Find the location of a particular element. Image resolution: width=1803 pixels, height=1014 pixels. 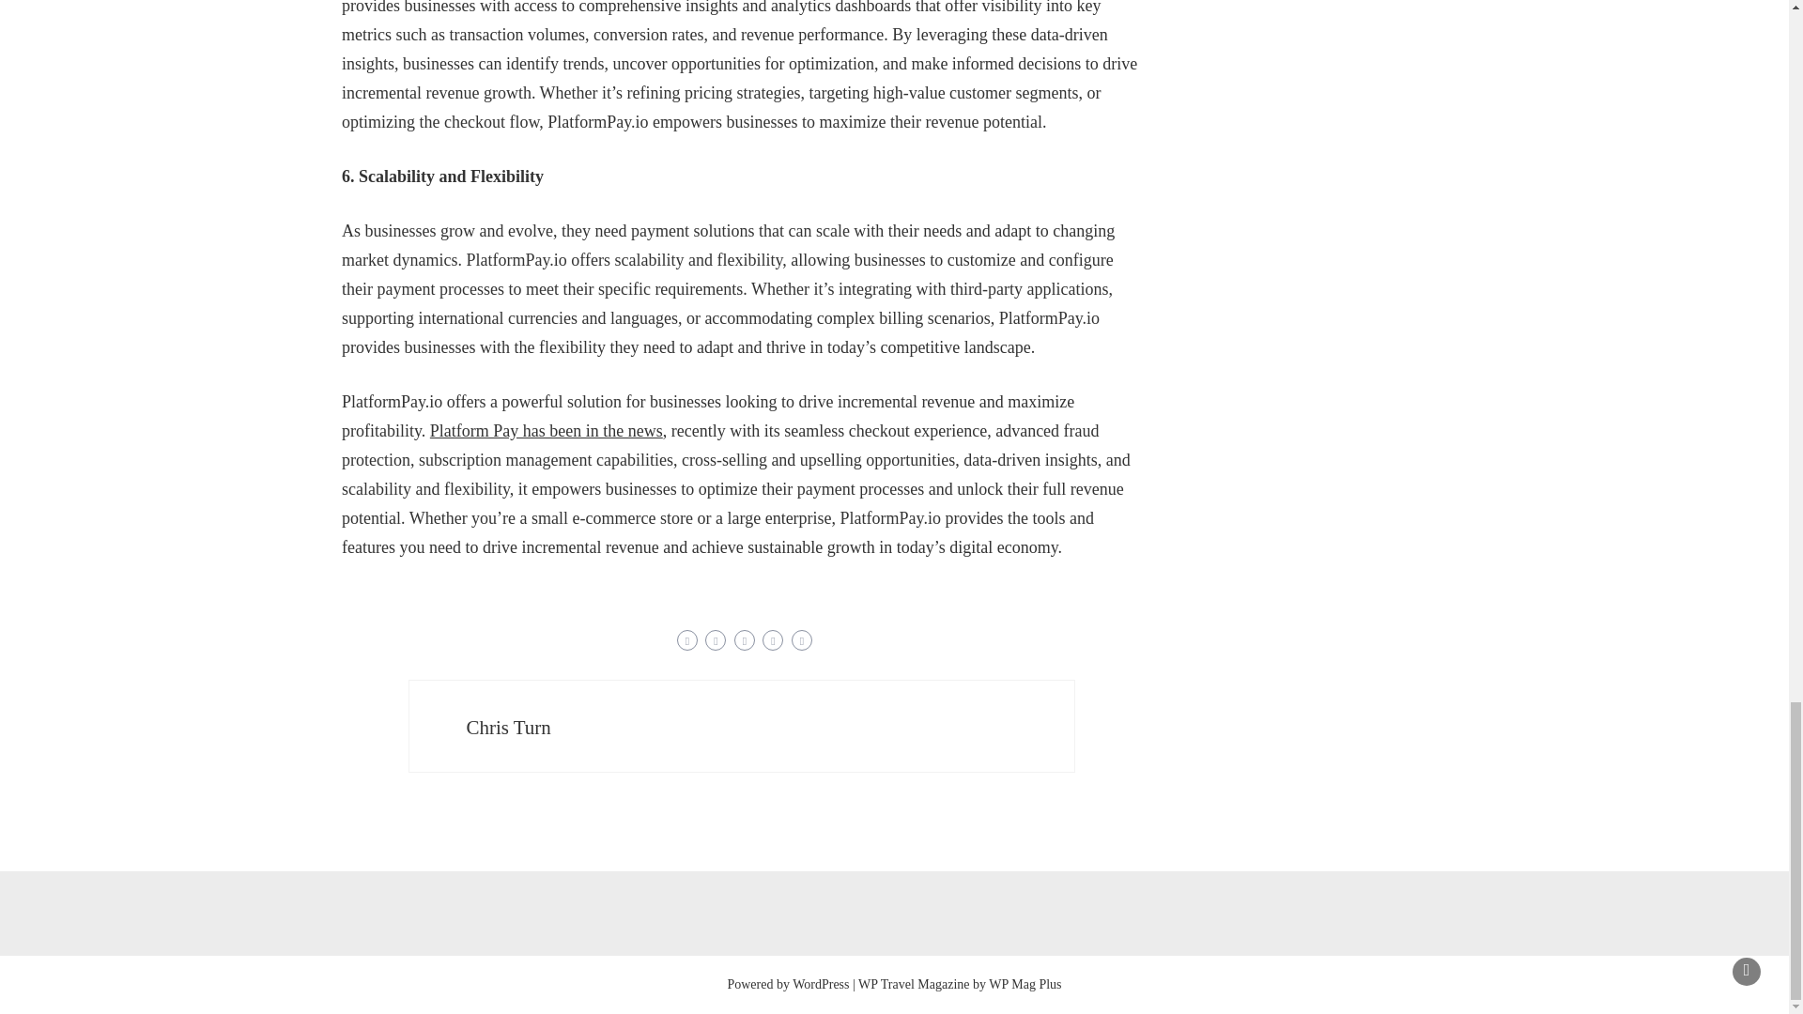

Platform Pay has been in the news is located at coordinates (547, 430).